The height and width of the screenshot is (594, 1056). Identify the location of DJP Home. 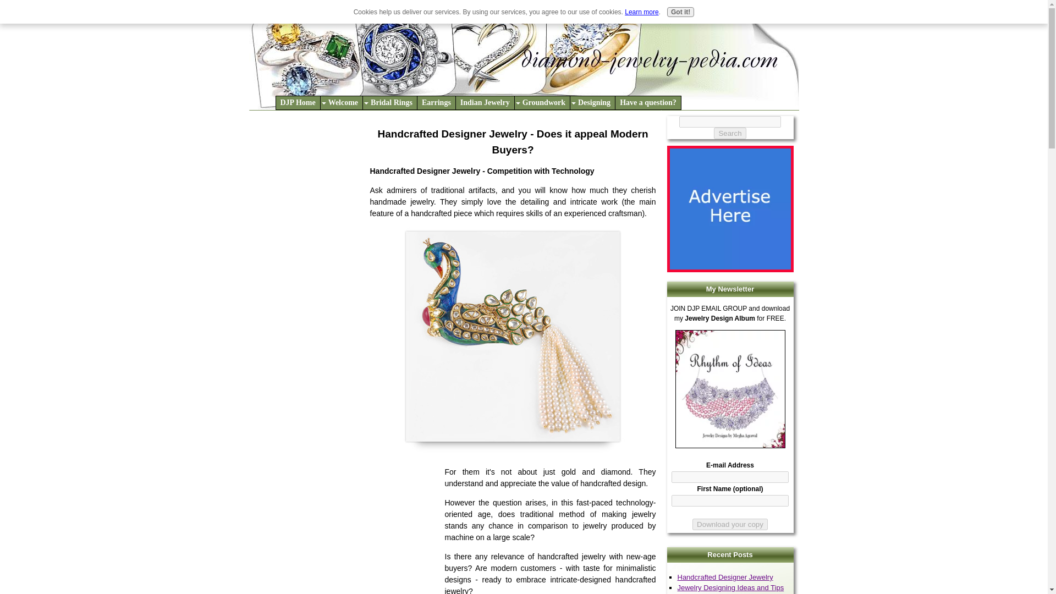
(298, 102).